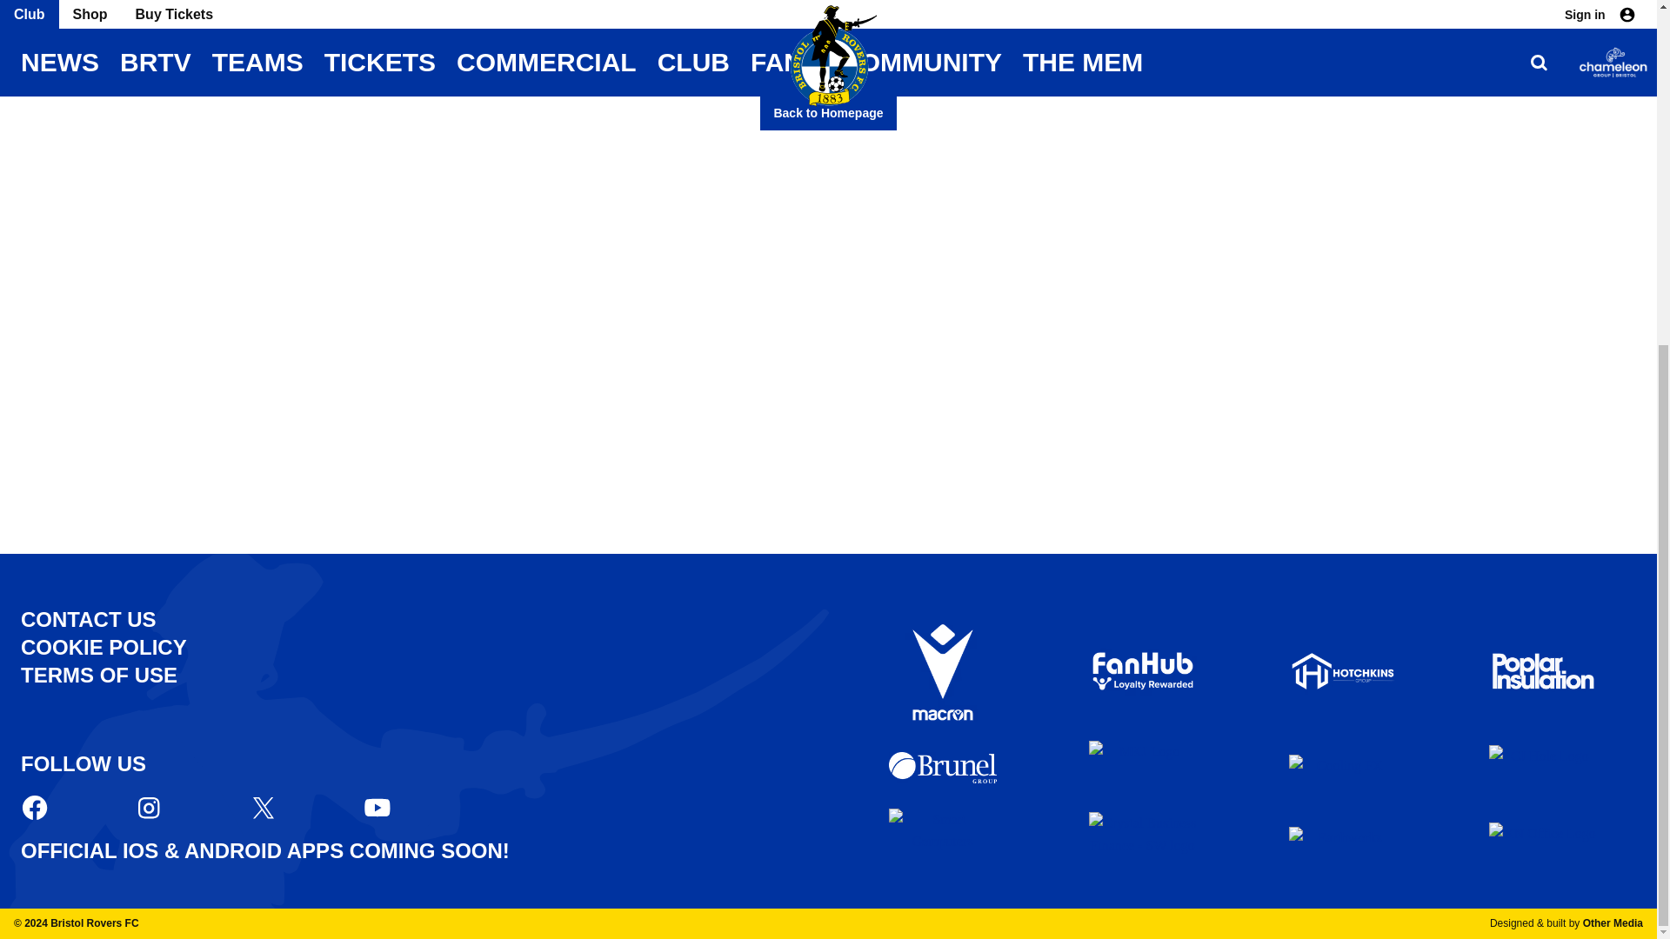 This screenshot has height=939, width=1670. What do you see at coordinates (1143, 767) in the screenshot?
I see `MKG Group` at bounding box center [1143, 767].